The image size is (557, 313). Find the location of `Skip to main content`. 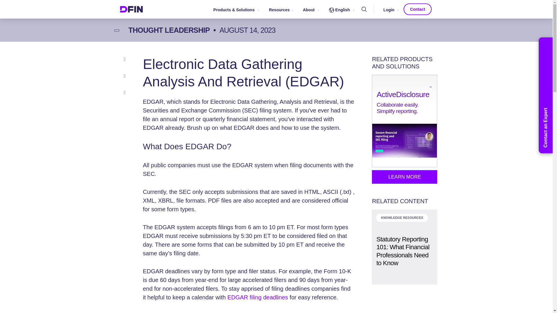

Skip to main content is located at coordinates (276, 1).